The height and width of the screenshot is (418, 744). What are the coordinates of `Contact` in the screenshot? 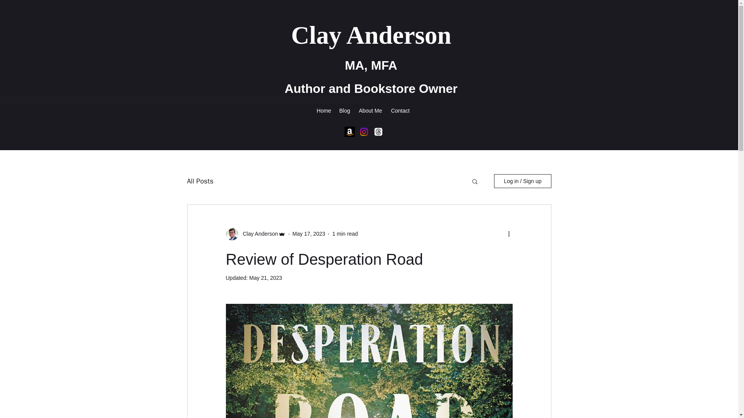 It's located at (400, 111).